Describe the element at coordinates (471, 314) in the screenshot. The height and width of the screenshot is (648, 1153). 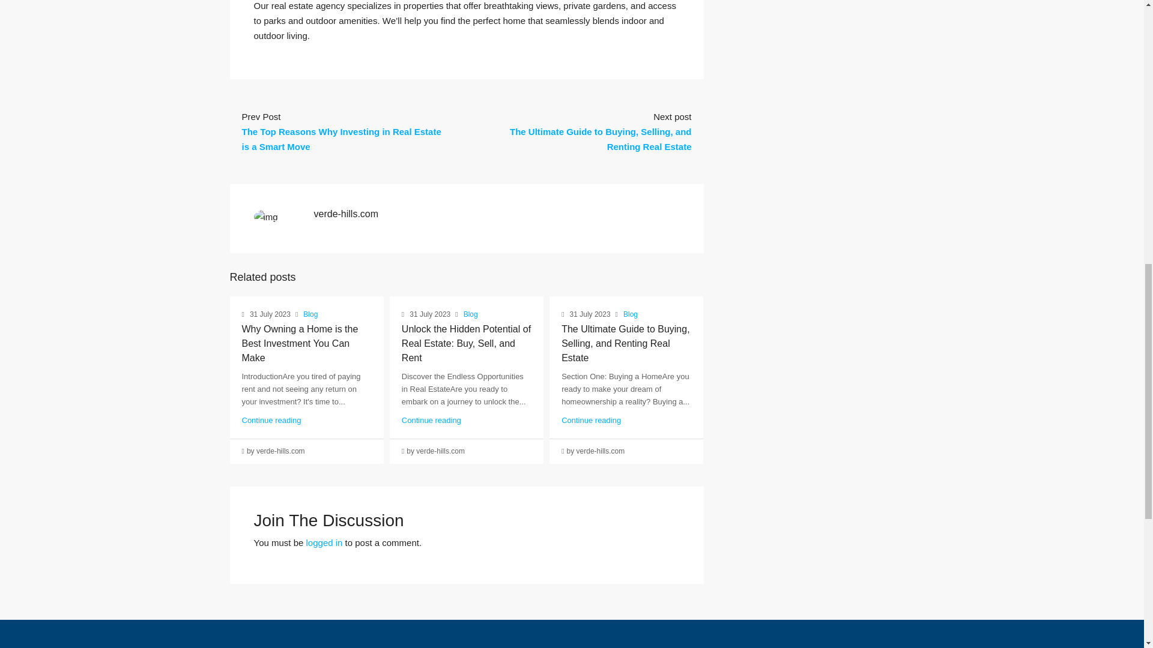
I see `Blog` at that location.